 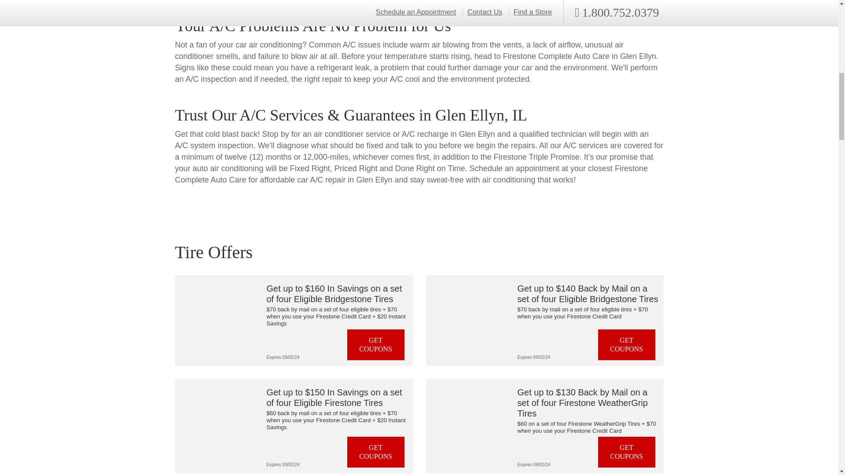 What do you see at coordinates (376, 345) in the screenshot?
I see `GET COUPONS` at bounding box center [376, 345].